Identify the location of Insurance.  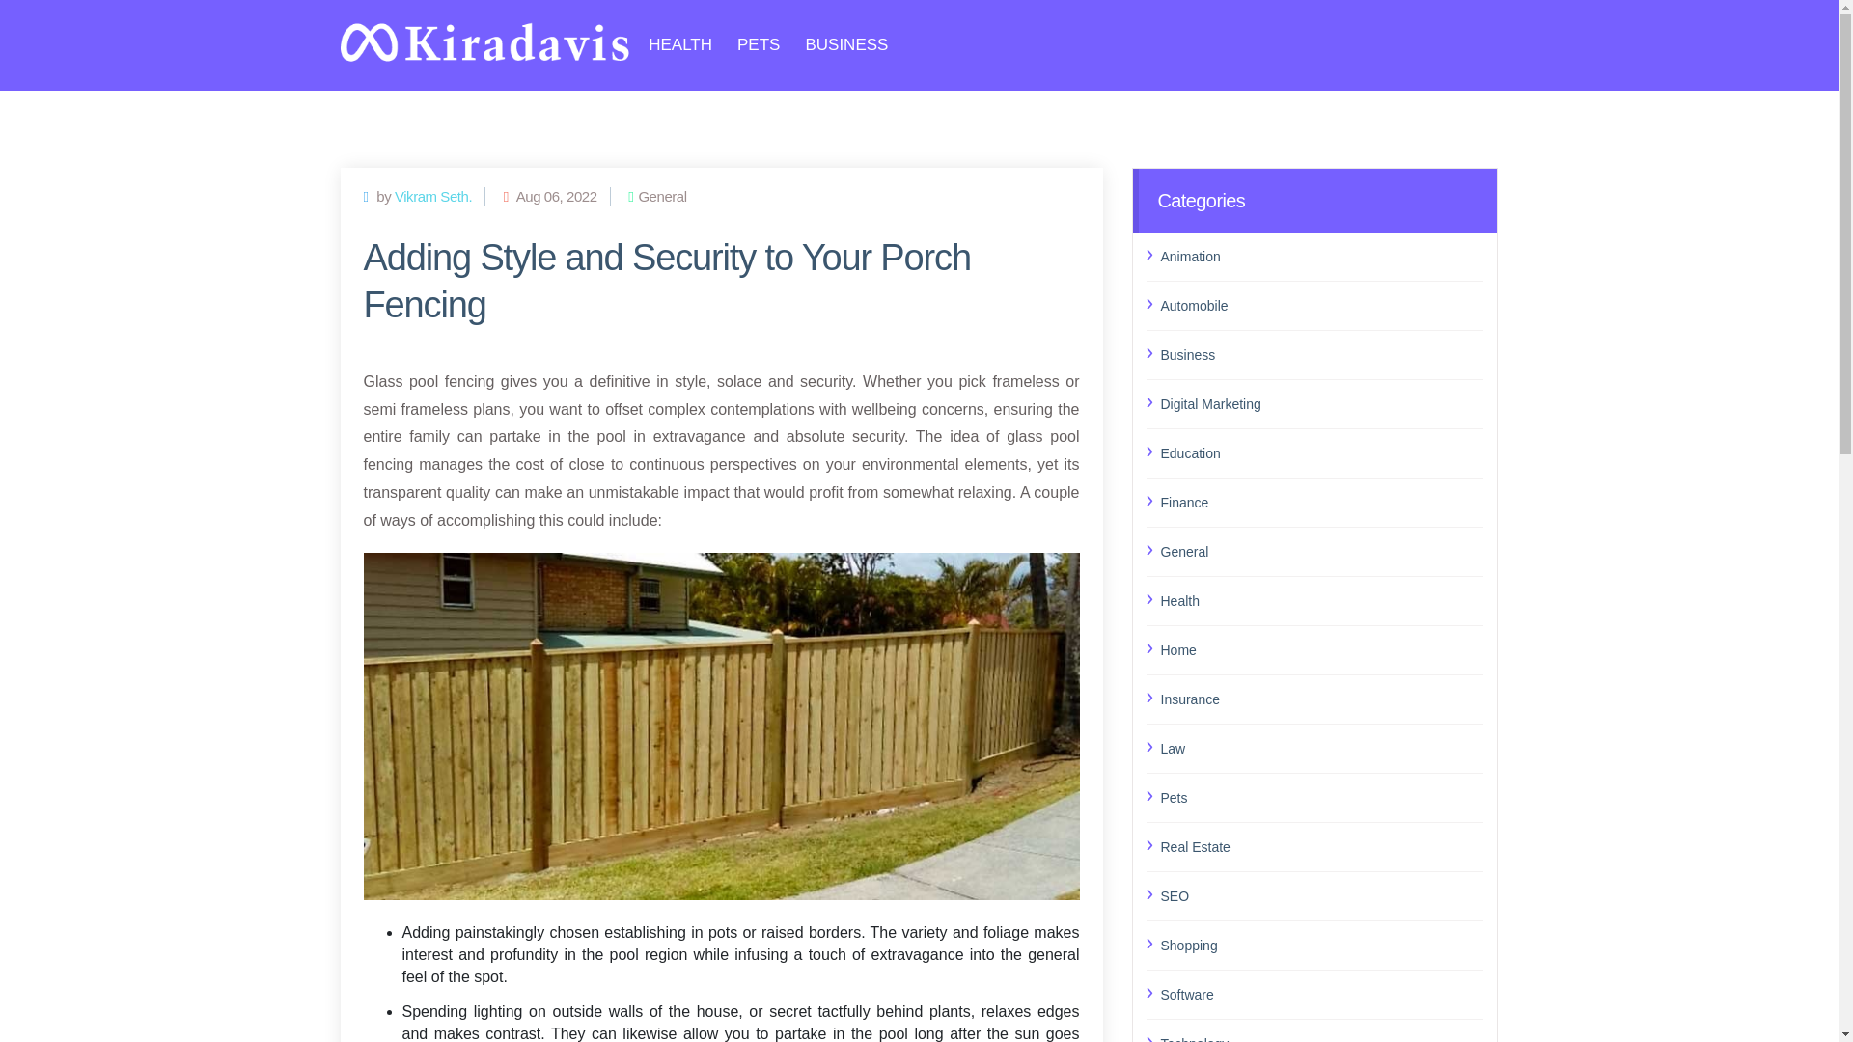
(1321, 699).